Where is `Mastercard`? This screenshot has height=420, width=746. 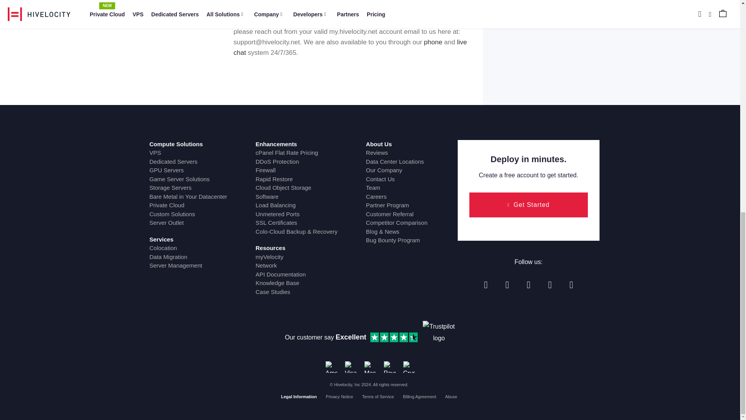 Mastercard is located at coordinates (370, 367).